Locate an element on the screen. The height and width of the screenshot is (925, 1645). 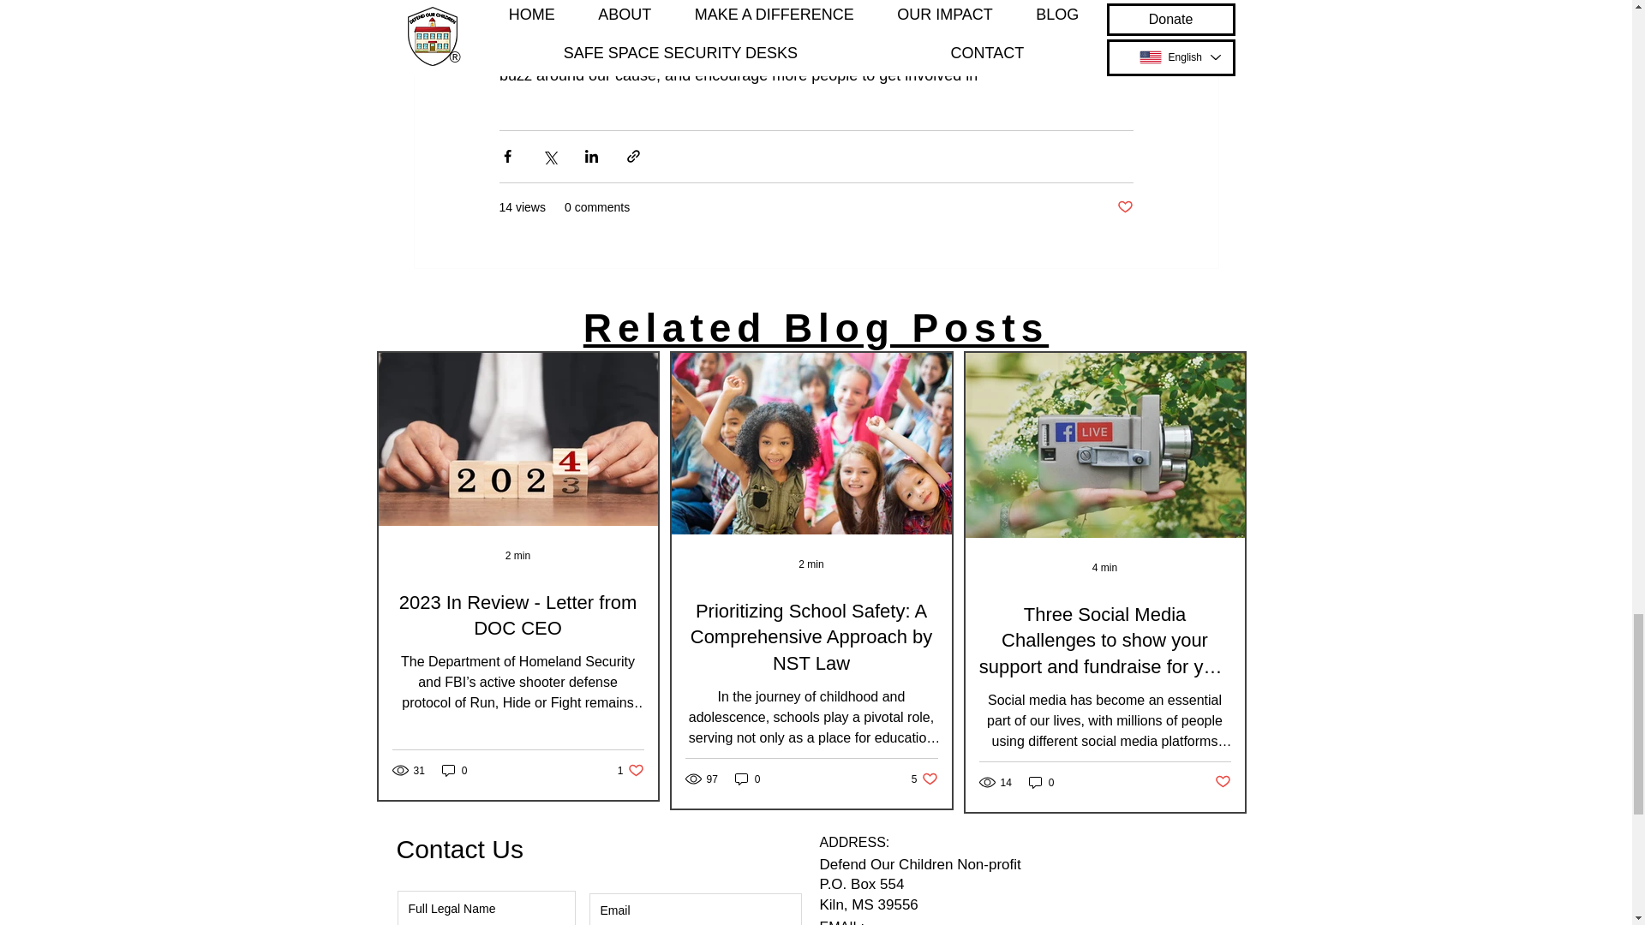
Related Blog Posts is located at coordinates (454, 770).